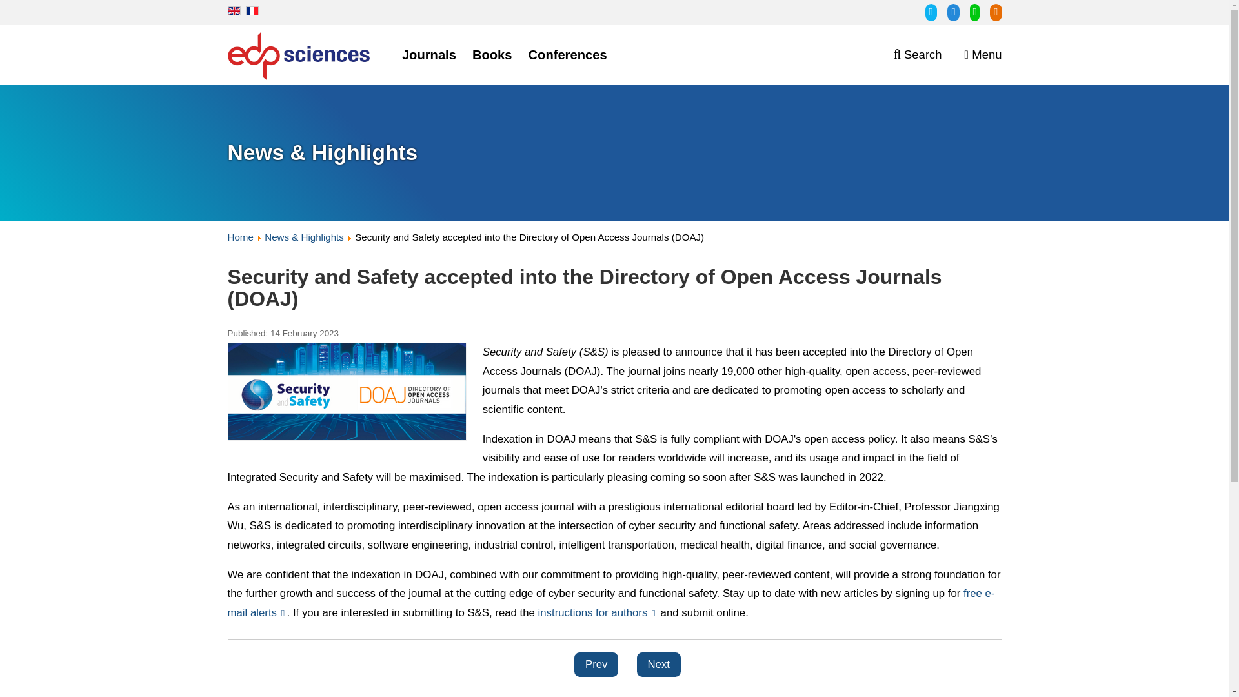 This screenshot has height=697, width=1239. I want to click on Connect with us on WeChat, so click(969, 12).